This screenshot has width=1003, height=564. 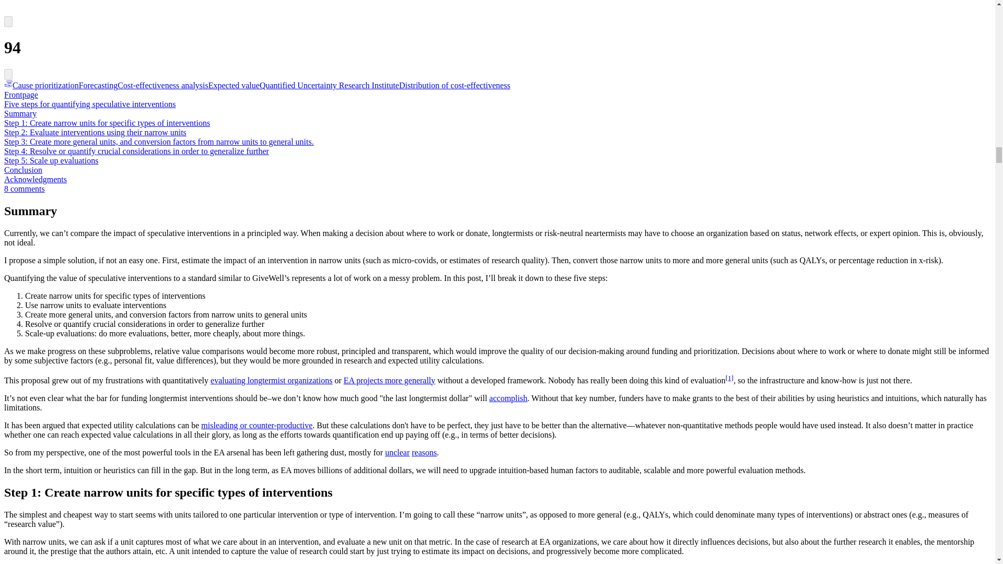 I want to click on misleading or counter-productive, so click(x=256, y=425).